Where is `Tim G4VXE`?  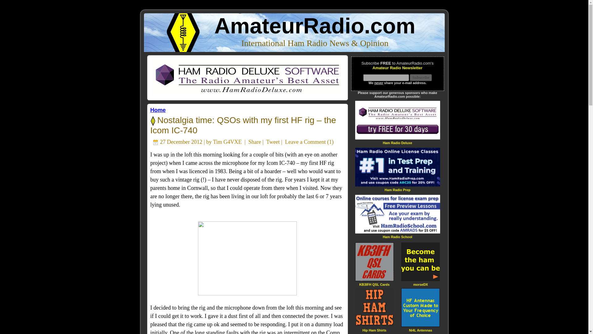 Tim G4VXE is located at coordinates (227, 142).